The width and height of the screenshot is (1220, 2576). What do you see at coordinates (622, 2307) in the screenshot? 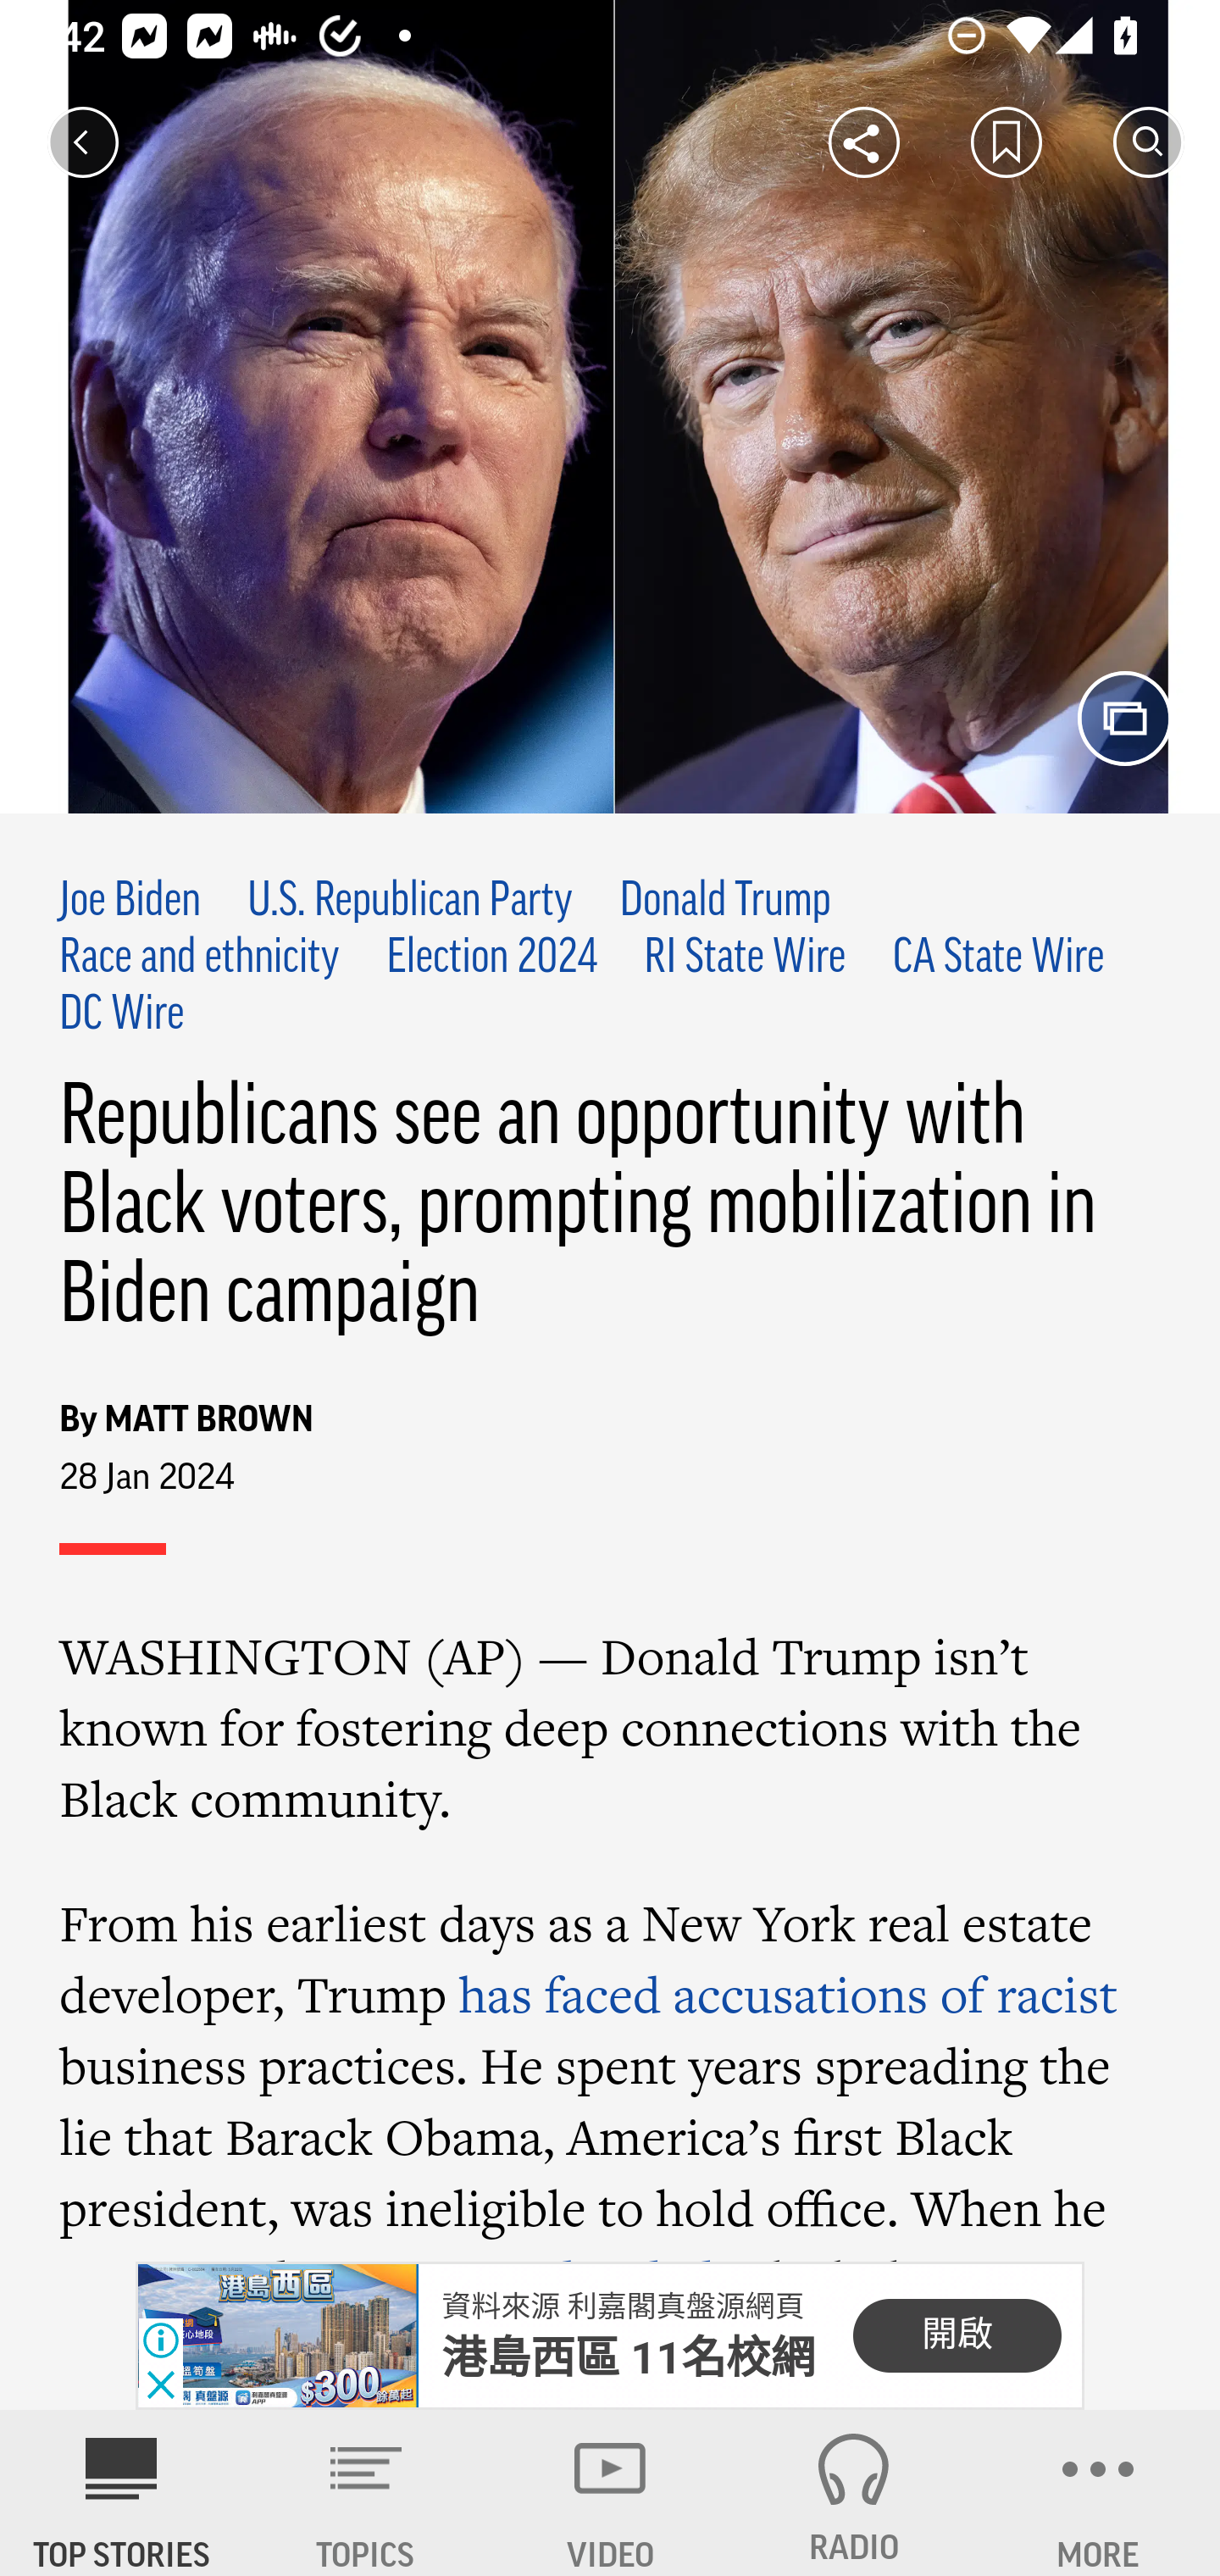
I see `資料來源 利嘉閣真盤源網頁` at bounding box center [622, 2307].